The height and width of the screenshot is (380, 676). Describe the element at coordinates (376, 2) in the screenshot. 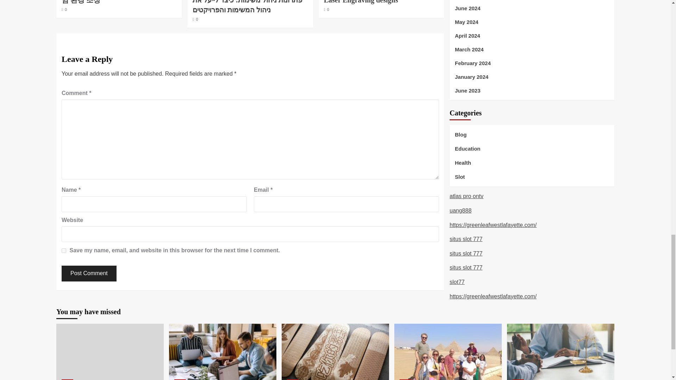

I see `Transforming Designs with Expert Laser Engraving designs` at that location.